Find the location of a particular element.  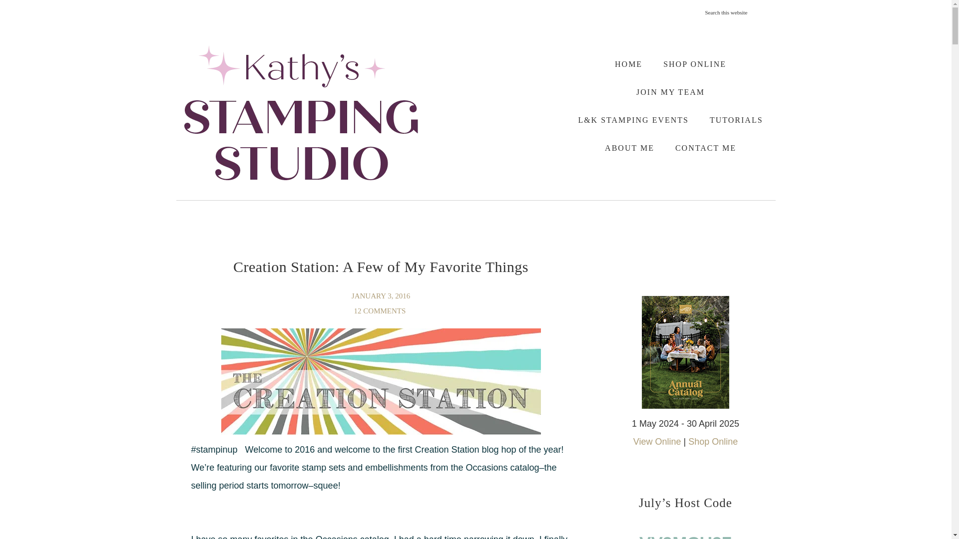

SHOP ONLINE is located at coordinates (694, 64).